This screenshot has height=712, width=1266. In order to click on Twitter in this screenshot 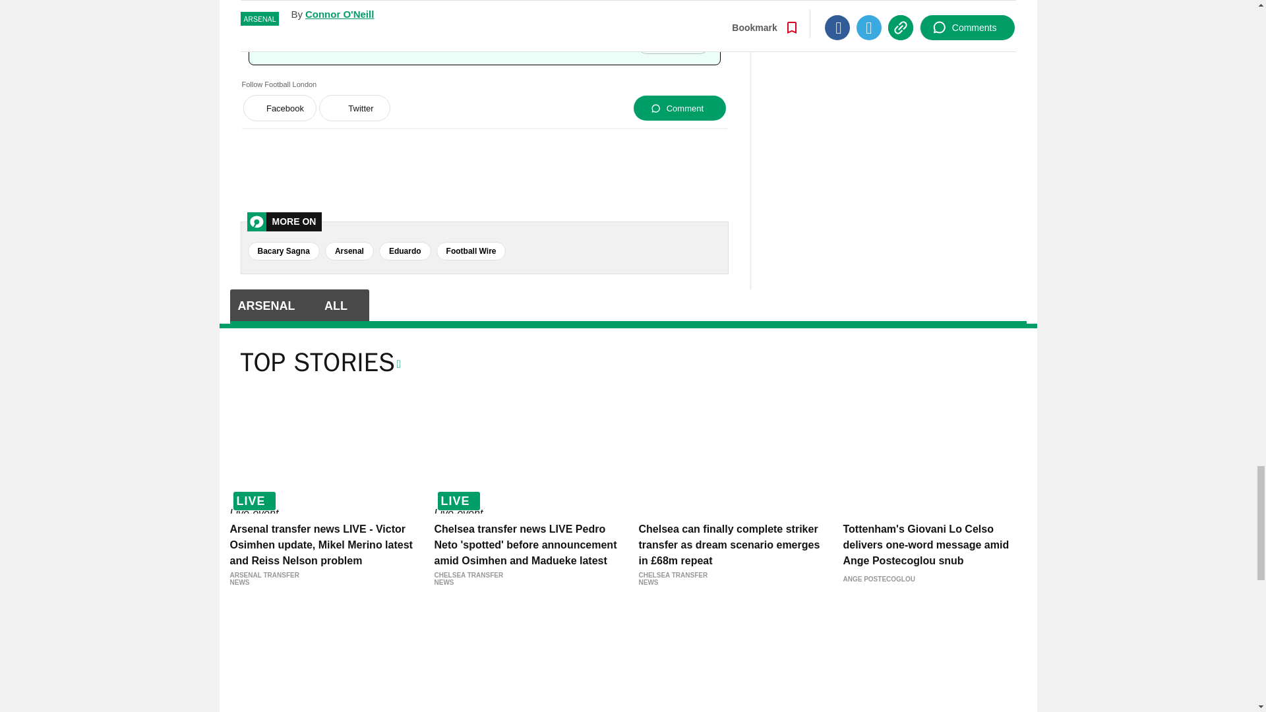, I will do `click(378, 42)`.